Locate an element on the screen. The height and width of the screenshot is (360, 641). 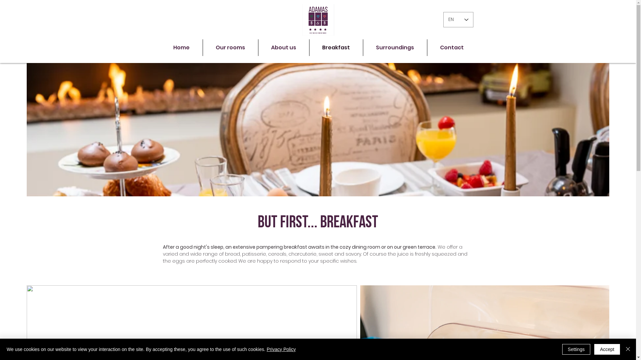
About us is located at coordinates (284, 48).